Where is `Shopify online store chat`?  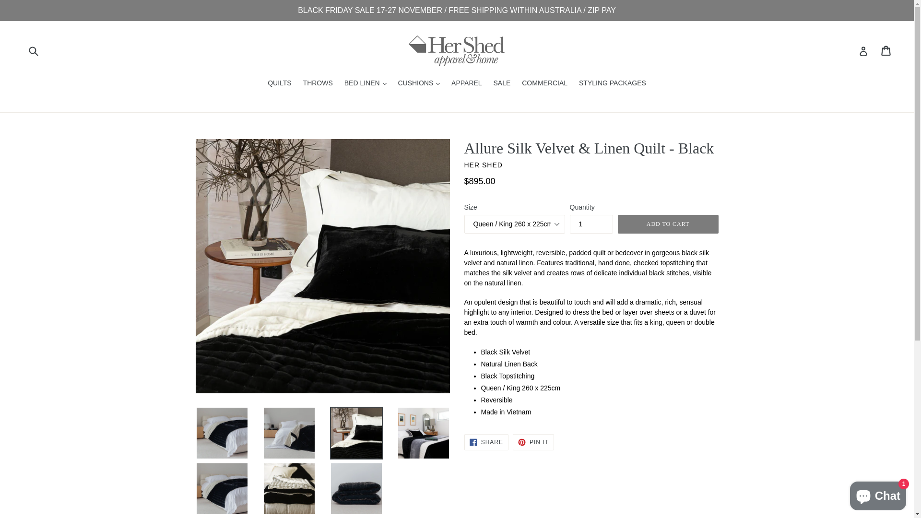 Shopify online store chat is located at coordinates (878, 494).